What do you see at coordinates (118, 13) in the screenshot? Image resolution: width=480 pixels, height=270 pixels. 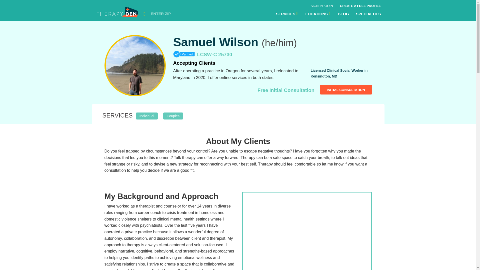 I see `TherapyDen Home` at bounding box center [118, 13].